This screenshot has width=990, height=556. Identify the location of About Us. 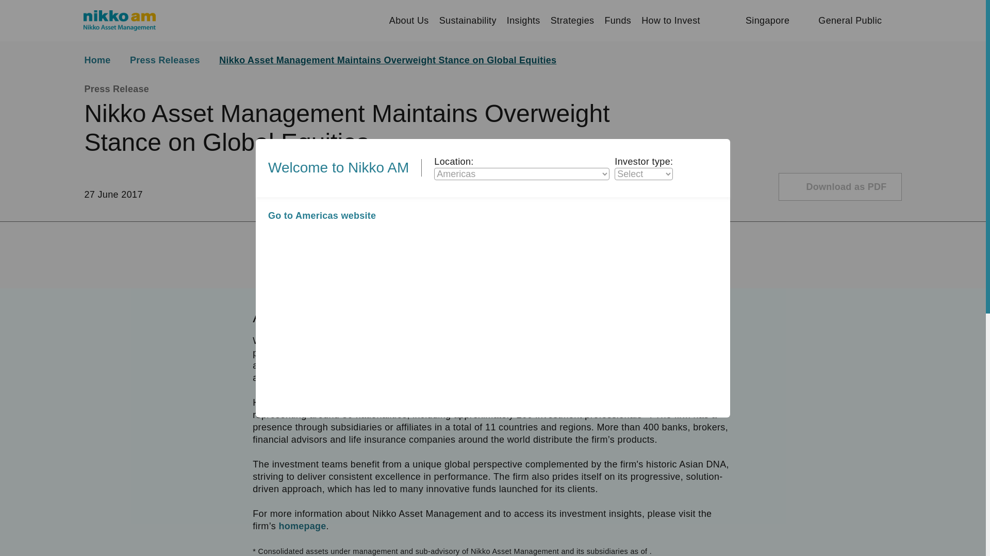
(408, 21).